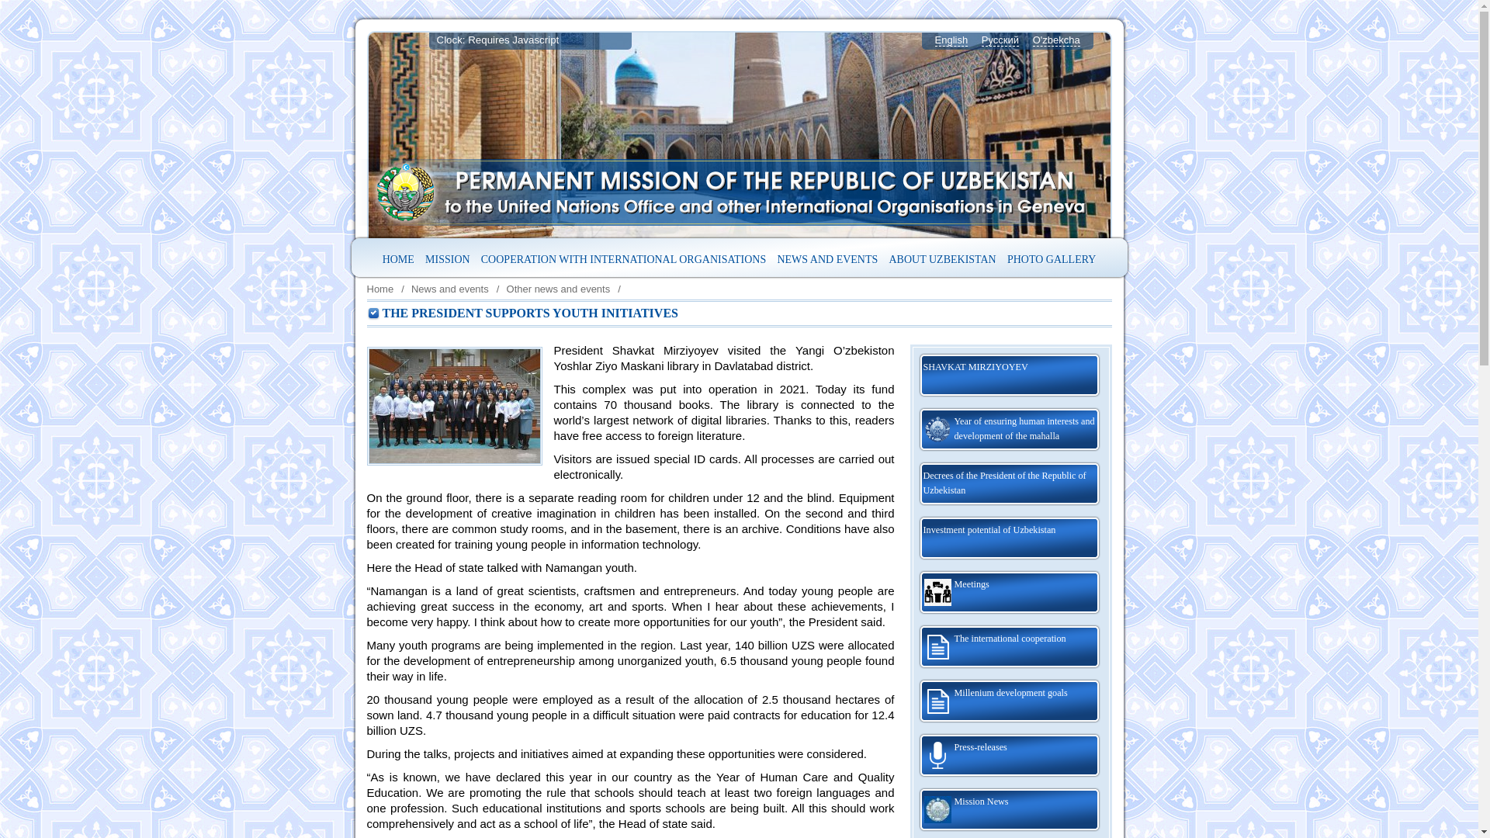 Image resolution: width=1490 pixels, height=838 pixels. I want to click on PHOTO GALLERY, so click(1051, 259).